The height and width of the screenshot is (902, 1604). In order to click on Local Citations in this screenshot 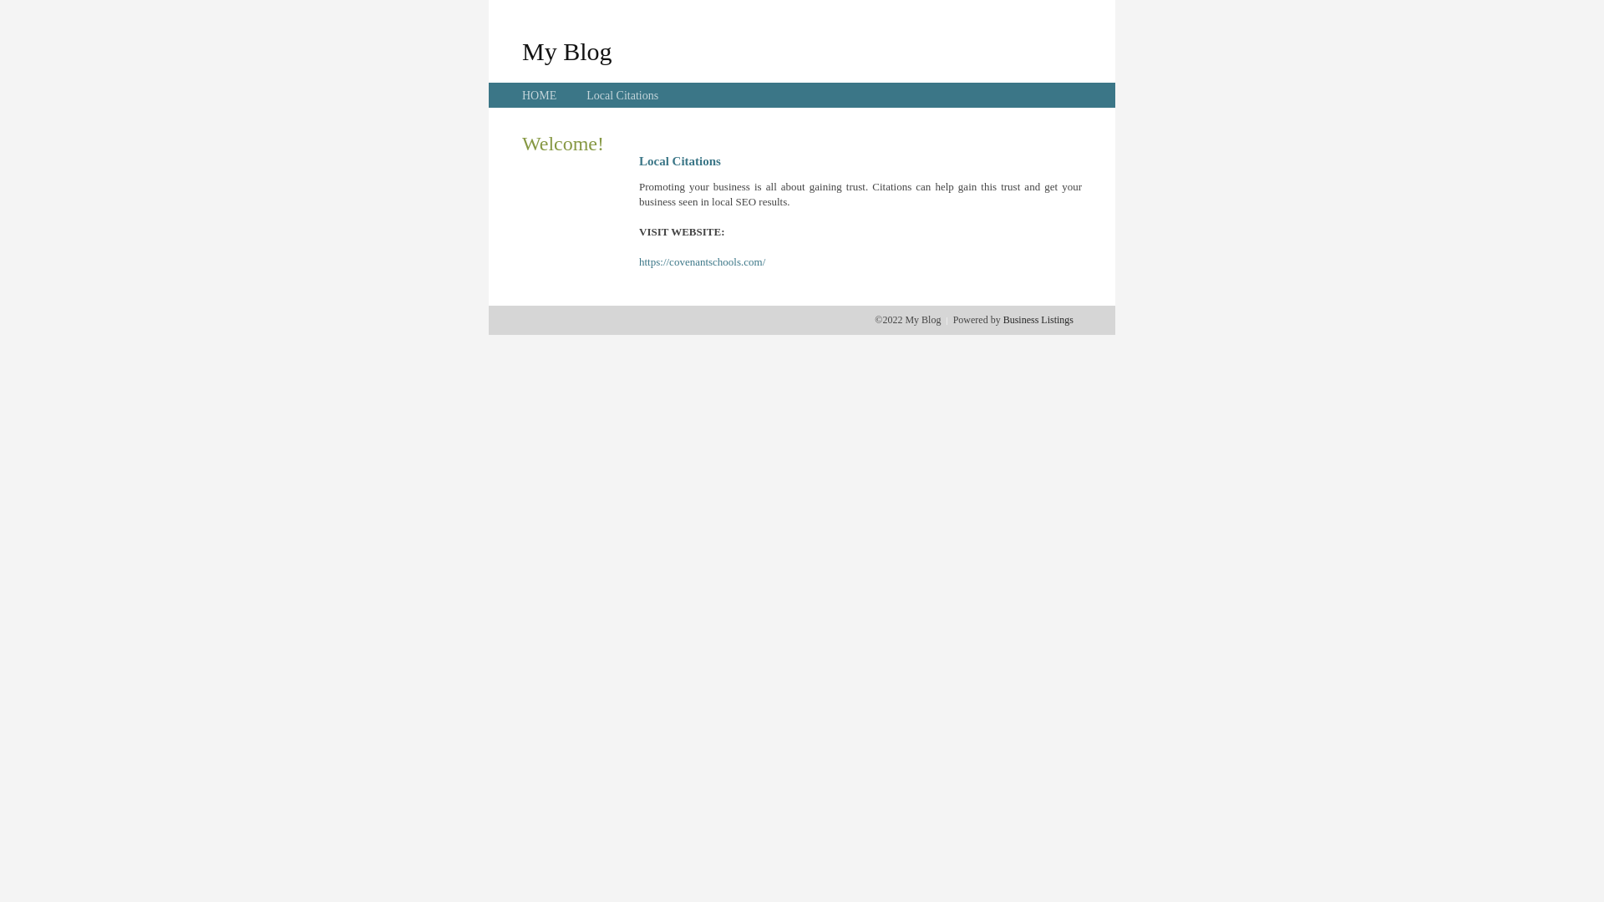, I will do `click(622, 95)`.